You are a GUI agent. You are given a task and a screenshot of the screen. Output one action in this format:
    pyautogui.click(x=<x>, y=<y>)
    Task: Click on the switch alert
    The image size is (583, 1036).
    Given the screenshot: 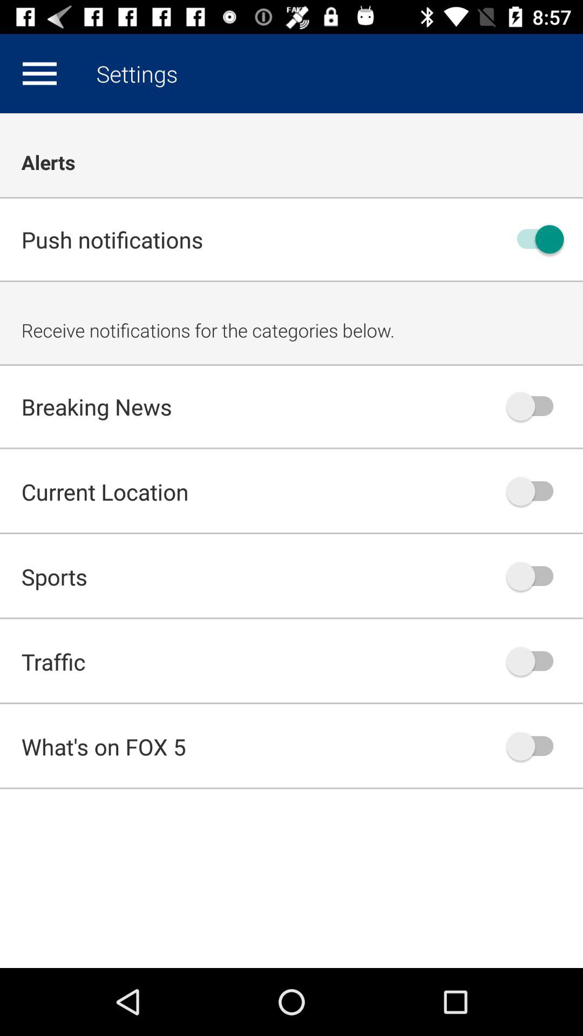 What is the action you would take?
    pyautogui.click(x=535, y=406)
    